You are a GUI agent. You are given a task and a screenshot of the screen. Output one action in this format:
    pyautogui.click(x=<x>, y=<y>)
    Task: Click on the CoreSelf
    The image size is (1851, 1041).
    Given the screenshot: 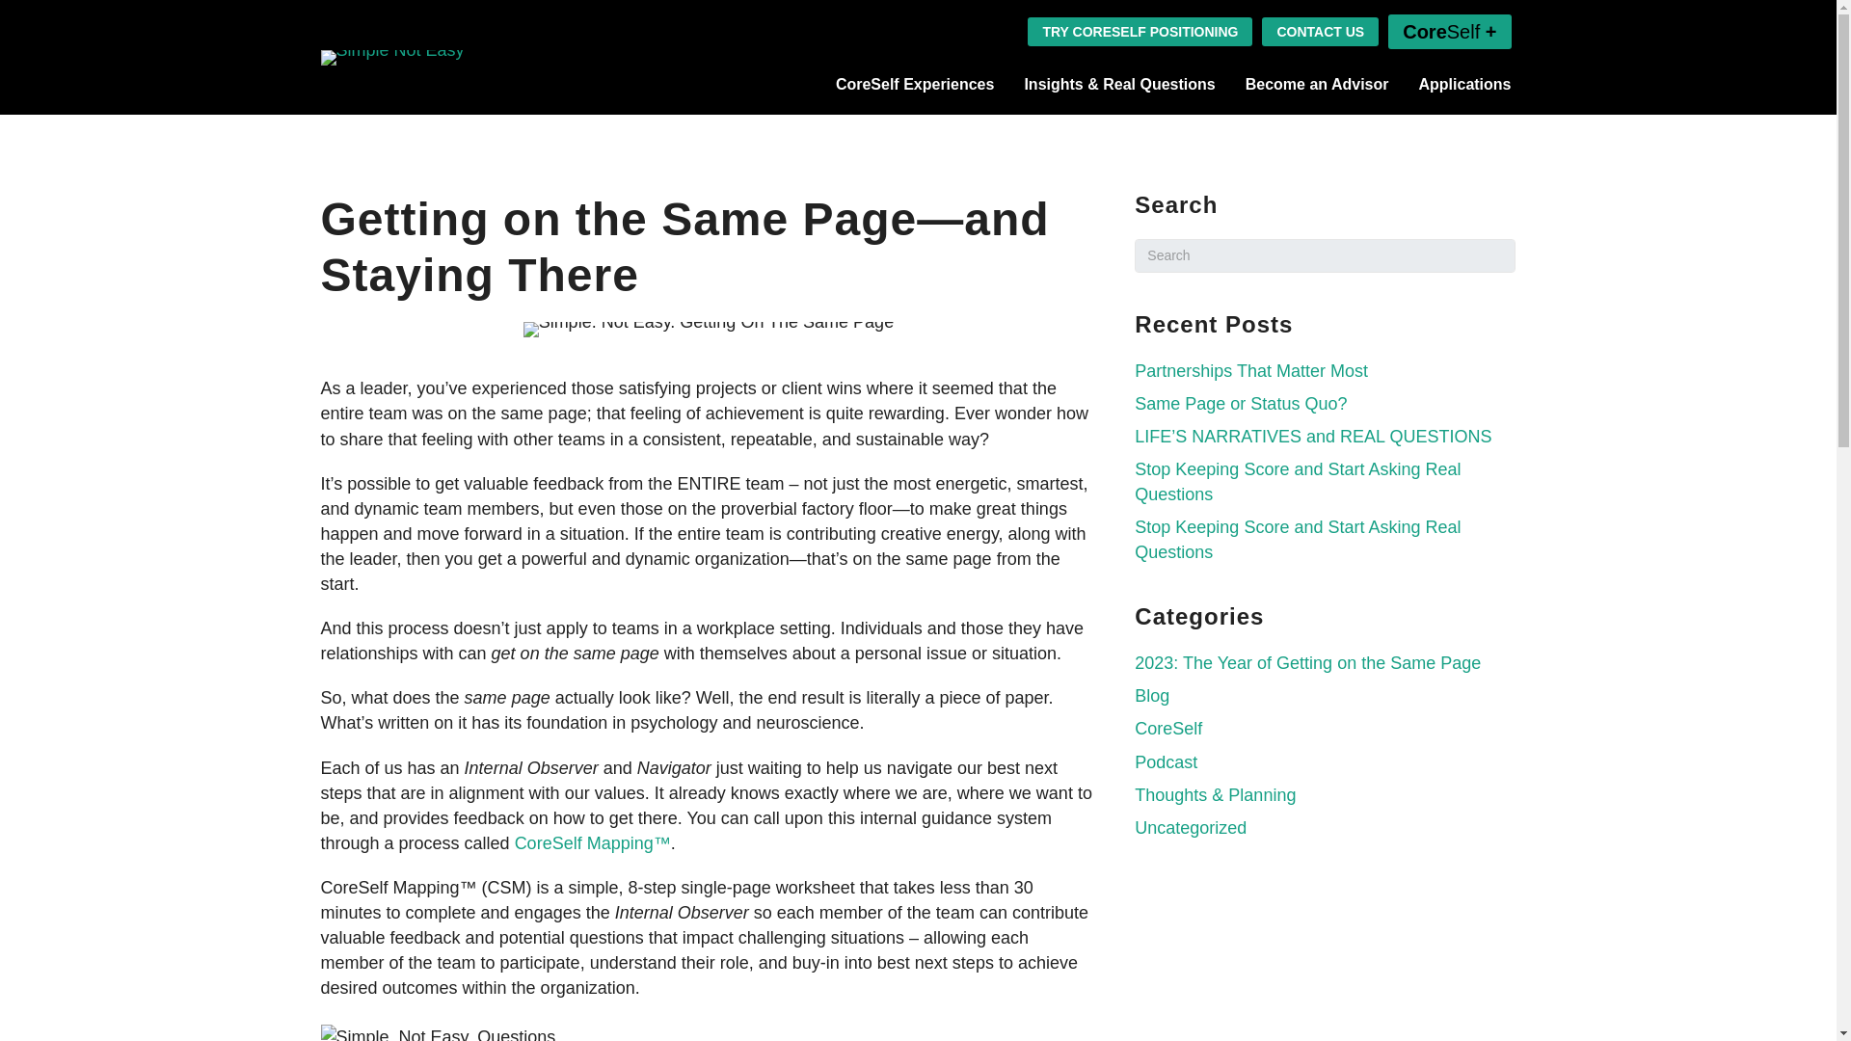 What is the action you would take?
    pyautogui.click(x=1167, y=729)
    